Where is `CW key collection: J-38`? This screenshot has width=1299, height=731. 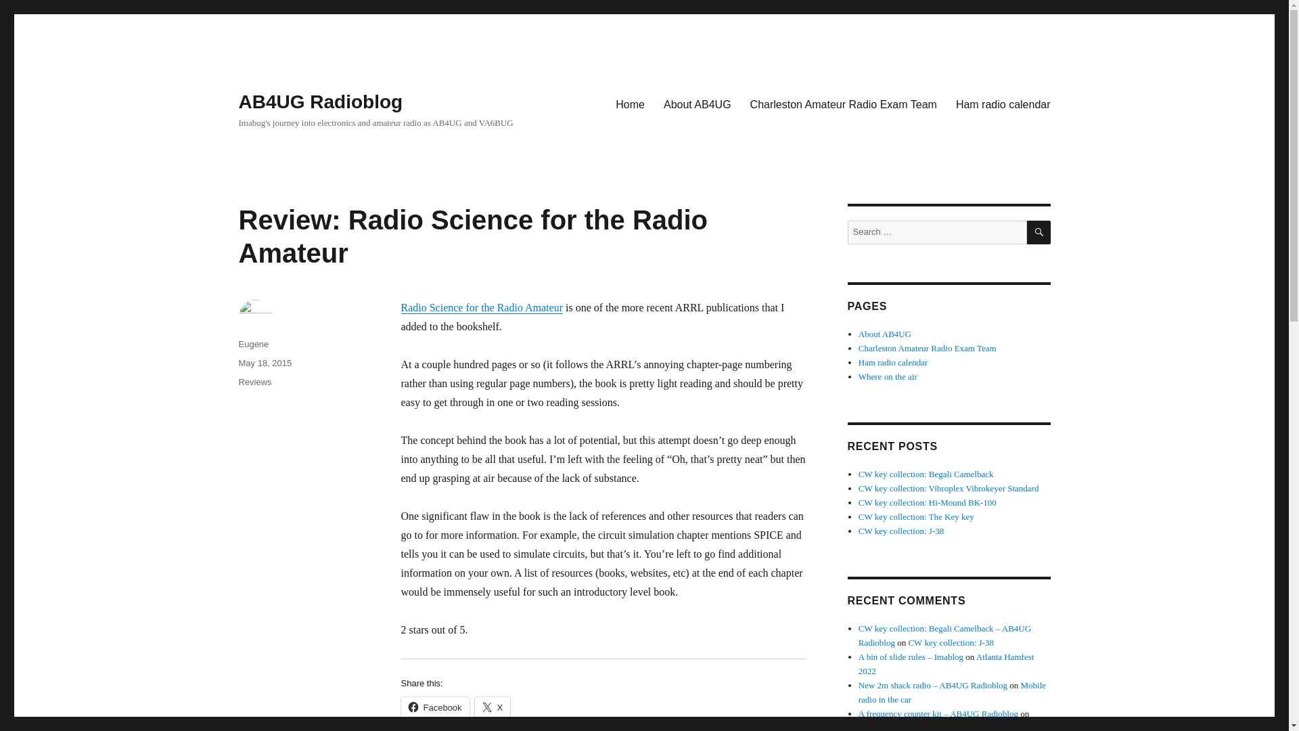
CW key collection: J-38 is located at coordinates (951, 642).